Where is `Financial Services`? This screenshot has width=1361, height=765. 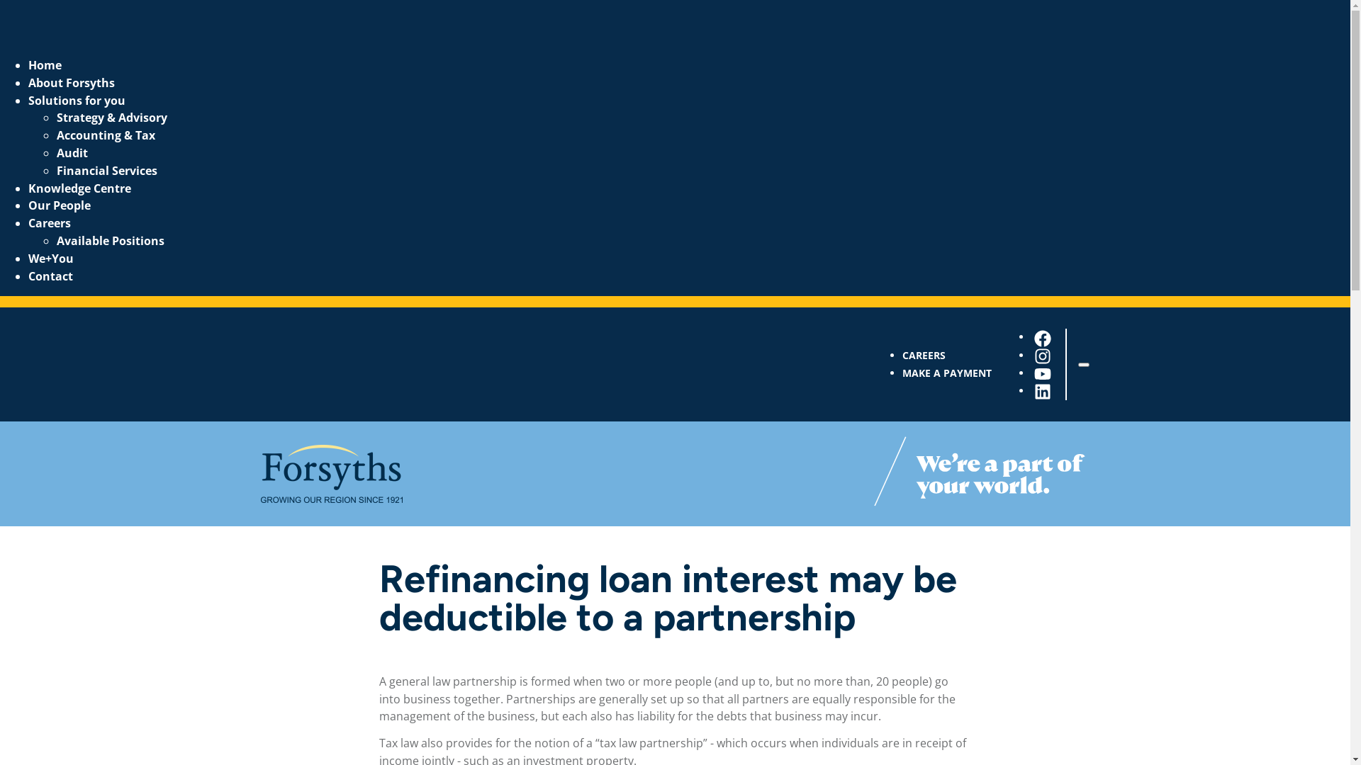
Financial Services is located at coordinates (107, 171).